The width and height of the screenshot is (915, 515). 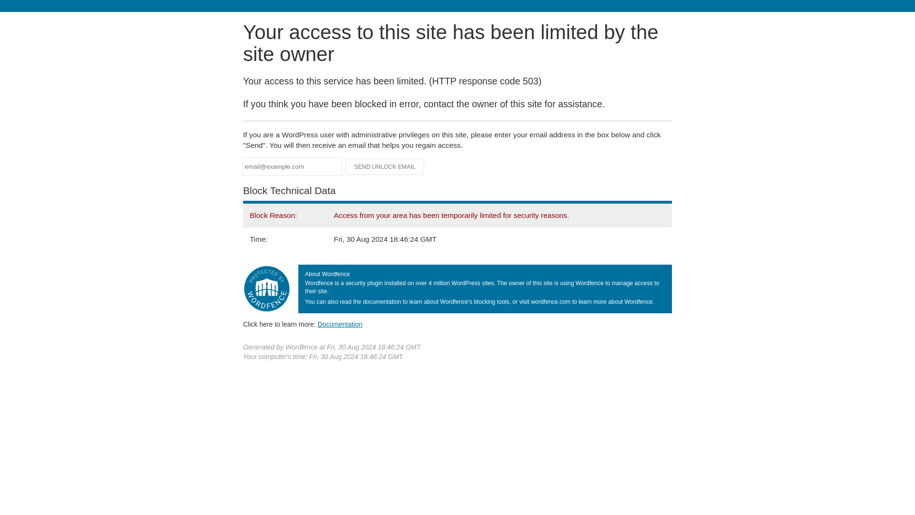 What do you see at coordinates (385, 167) in the screenshot?
I see `Send Unlock Email` at bounding box center [385, 167].